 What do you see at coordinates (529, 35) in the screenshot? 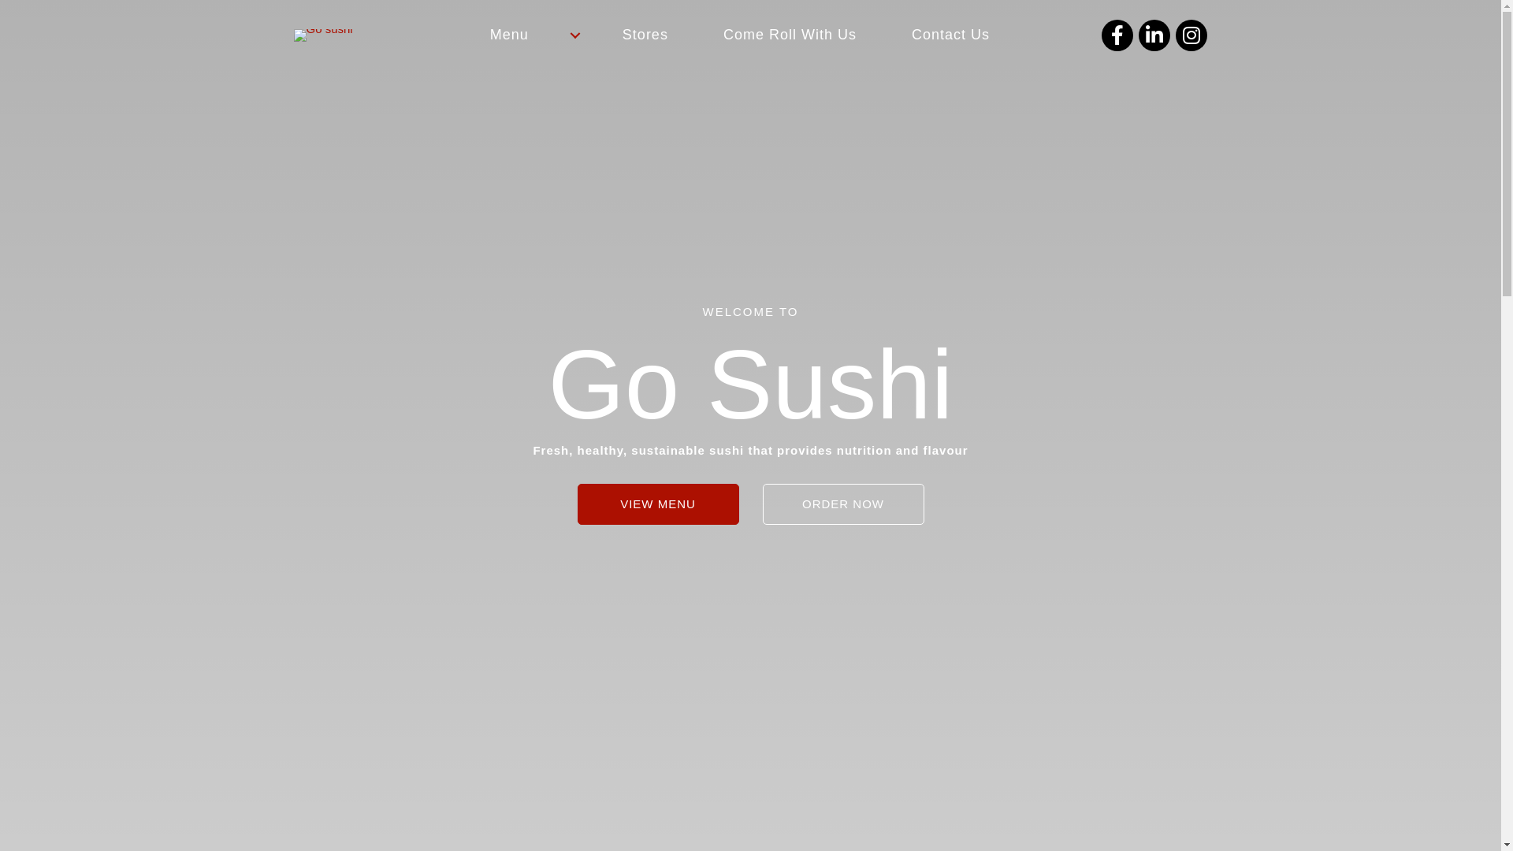
I see `Menu` at bounding box center [529, 35].